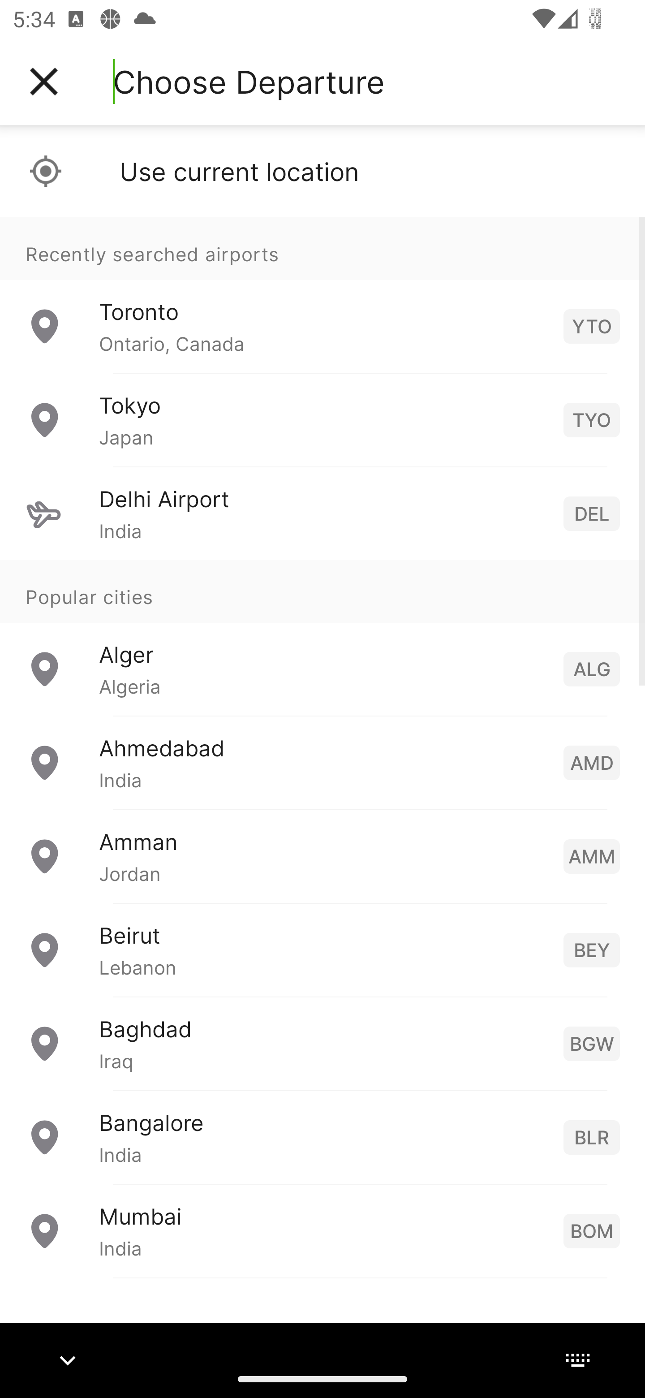 The image size is (645, 1398). What do you see at coordinates (322, 248) in the screenshot?
I see `Recently searched airports` at bounding box center [322, 248].